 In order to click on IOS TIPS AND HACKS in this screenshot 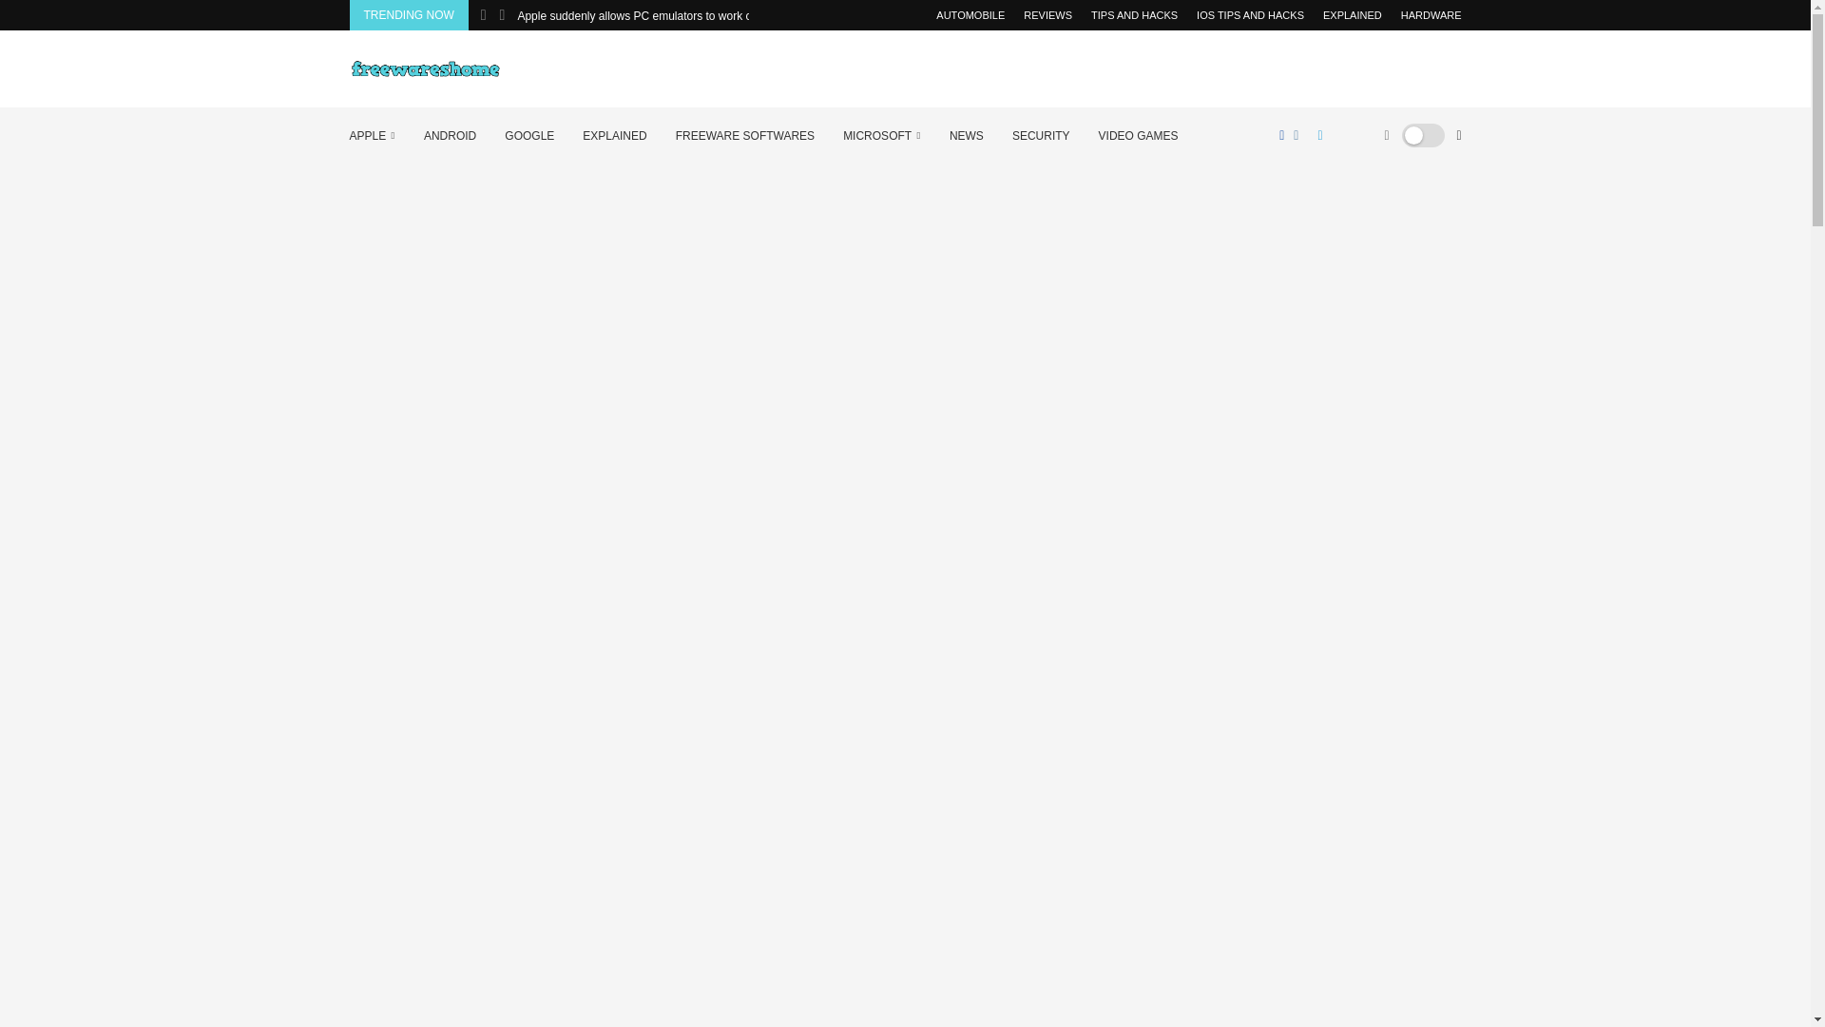, I will do `click(1251, 15)`.